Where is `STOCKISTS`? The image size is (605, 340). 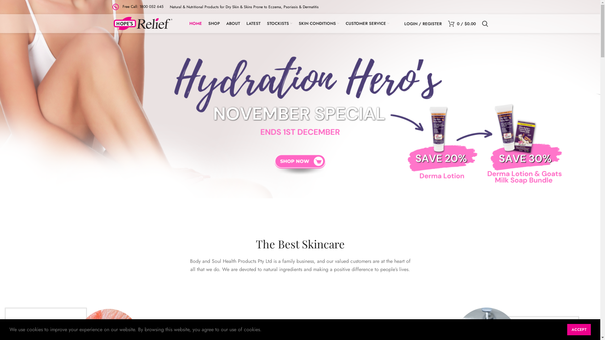
STOCKISTS is located at coordinates (280, 24).